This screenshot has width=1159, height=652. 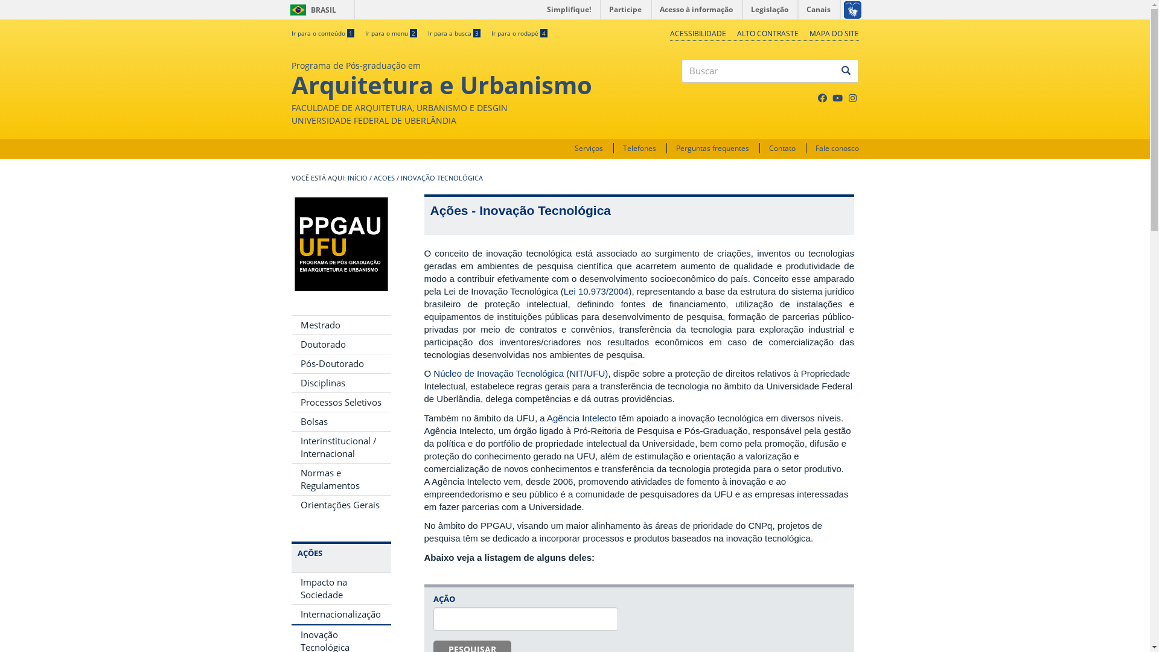 I want to click on Interinstitucional / Internacional, so click(x=340, y=447).